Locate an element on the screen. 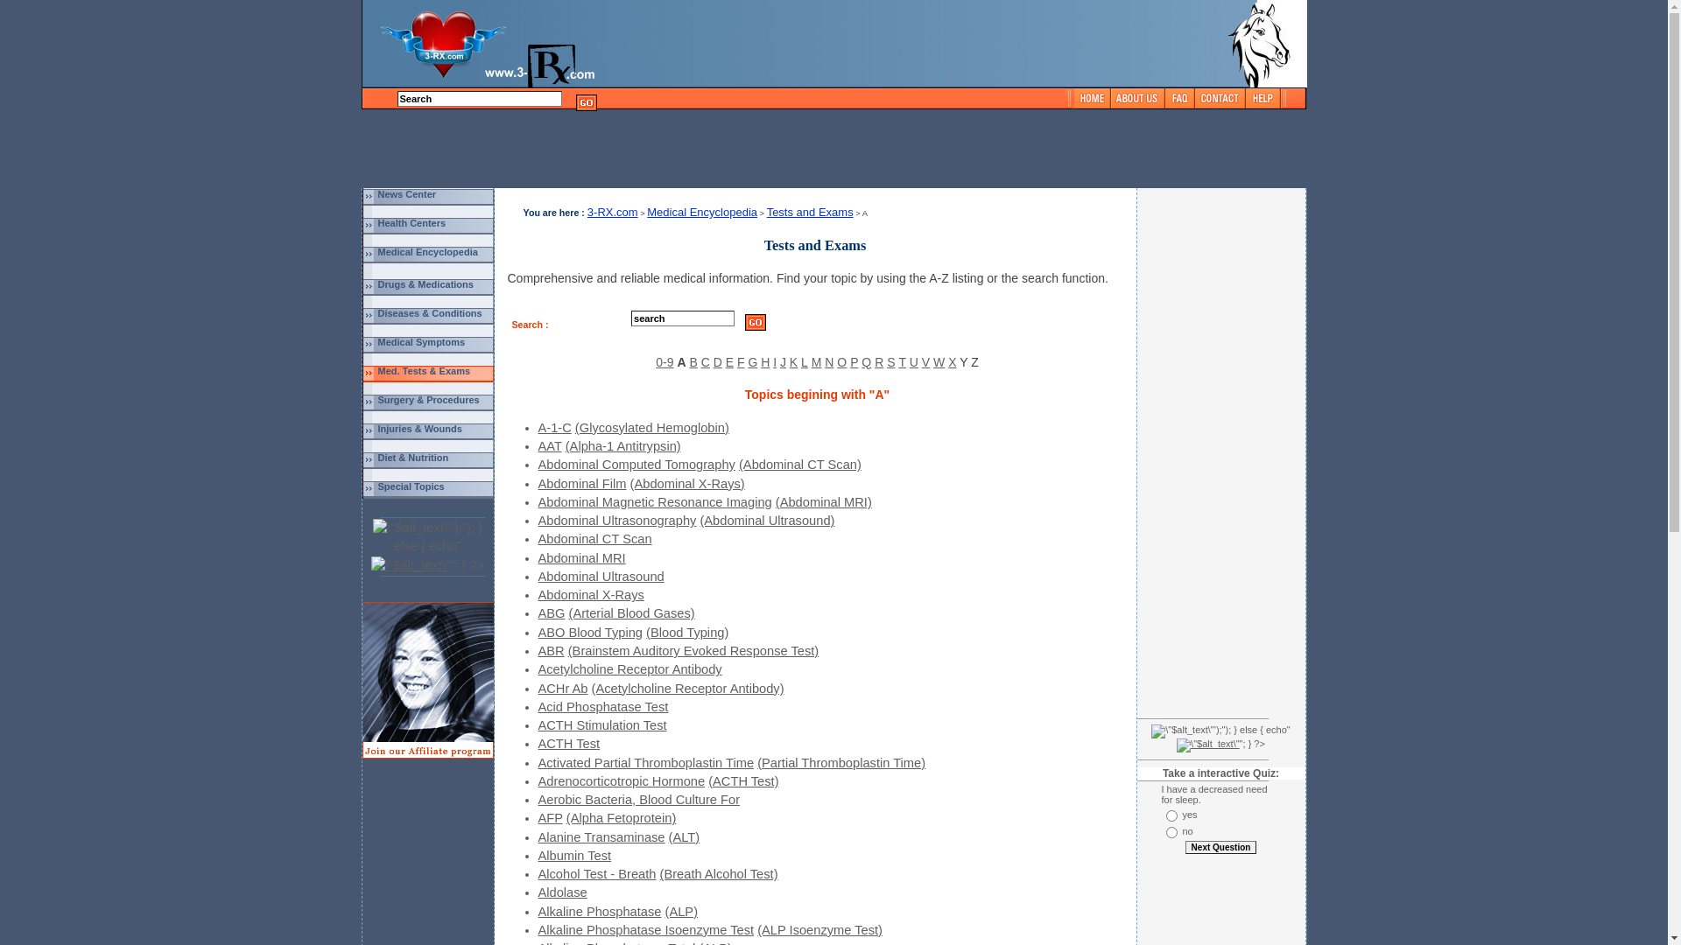 Image resolution: width=1681 pixels, height=945 pixels. Abdominal CT Scan is located at coordinates (594, 539).